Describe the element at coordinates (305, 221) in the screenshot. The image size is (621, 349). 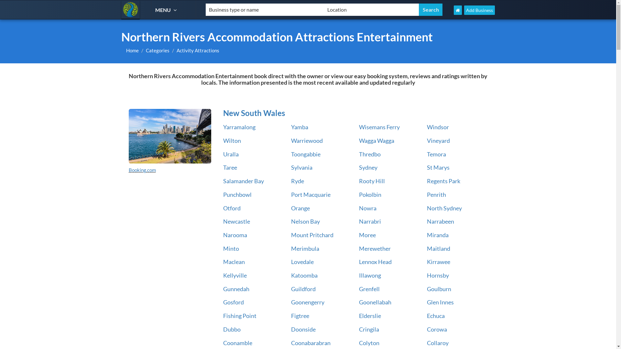
I see `Nelson Bay` at that location.